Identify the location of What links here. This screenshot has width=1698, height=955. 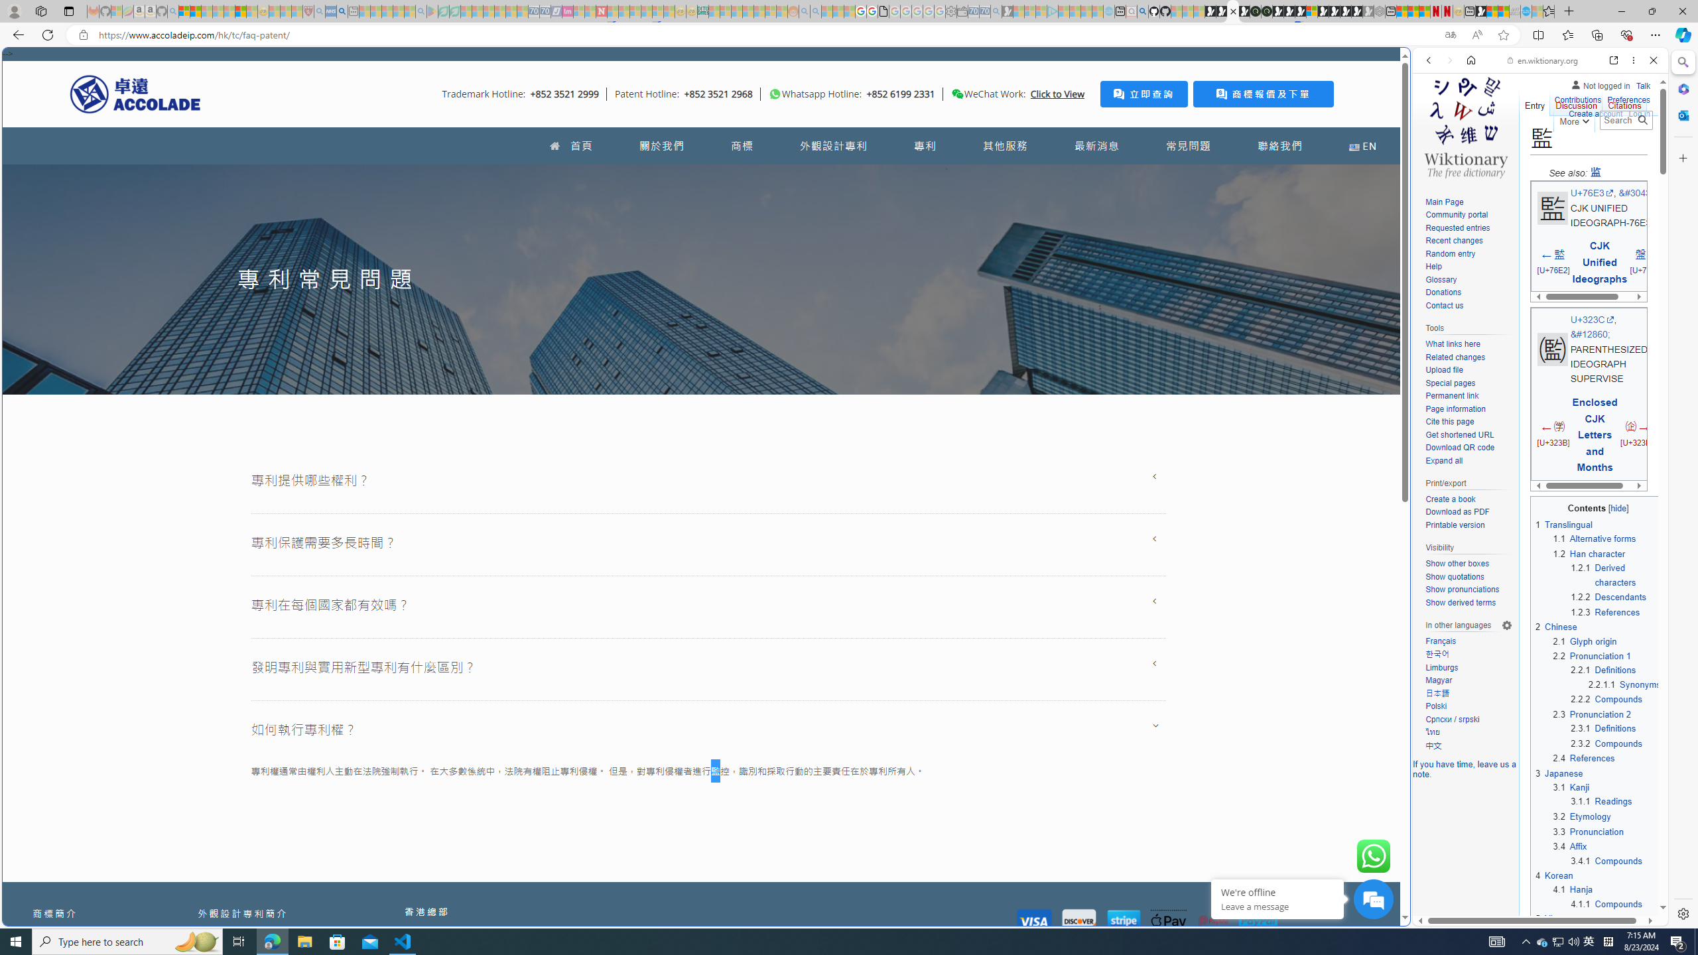
(1453, 345).